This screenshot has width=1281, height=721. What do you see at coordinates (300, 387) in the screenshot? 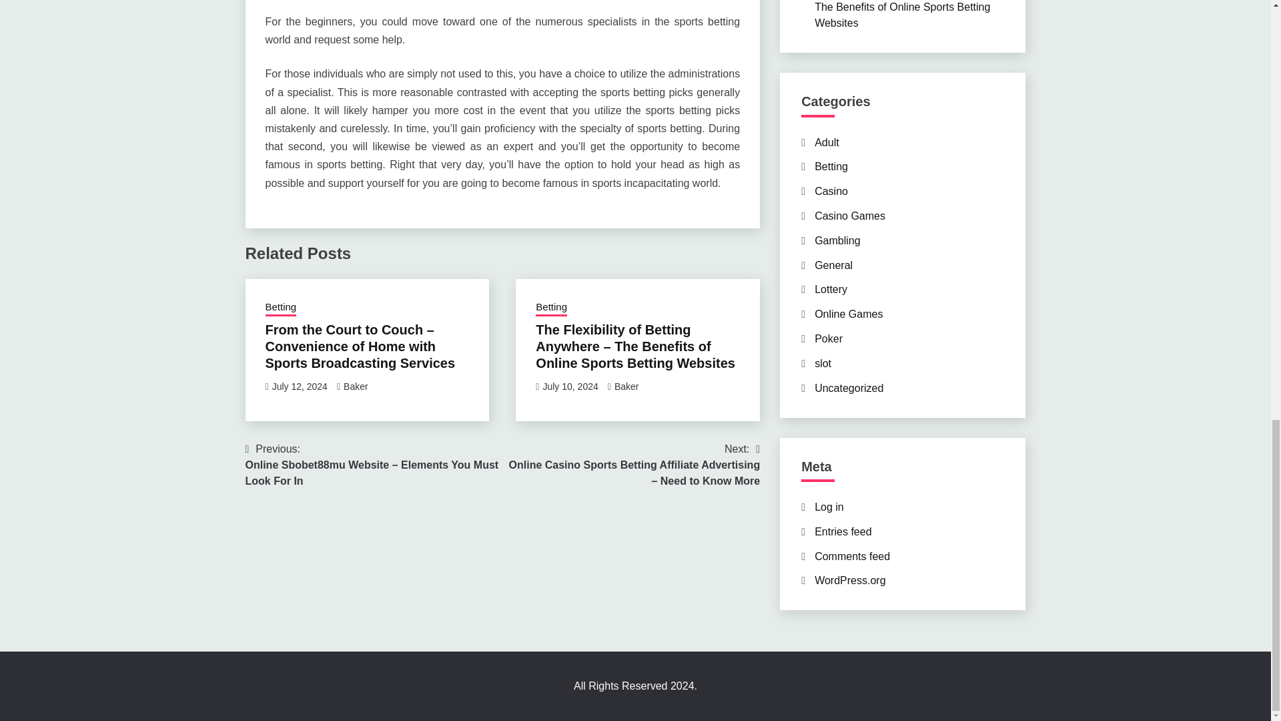
I see `July 12, 2024` at bounding box center [300, 387].